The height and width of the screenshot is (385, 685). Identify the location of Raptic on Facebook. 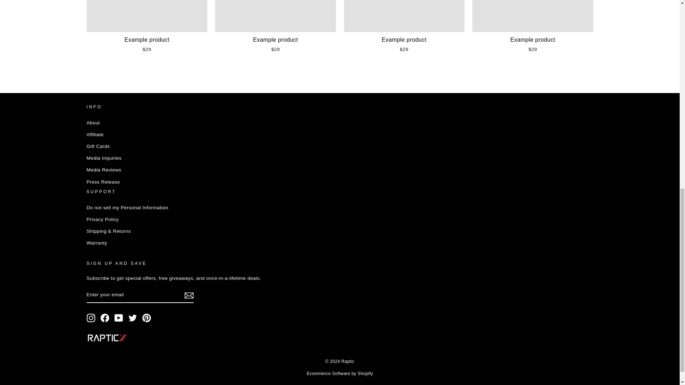
(105, 318).